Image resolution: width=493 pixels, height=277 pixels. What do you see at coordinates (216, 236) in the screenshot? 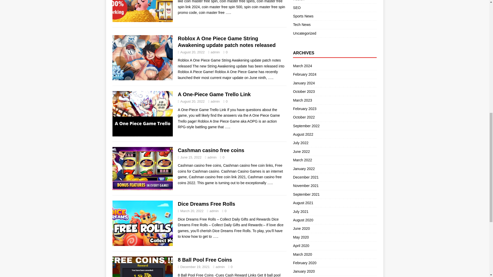
I see `Dice Dreams Free Rolls` at bounding box center [216, 236].